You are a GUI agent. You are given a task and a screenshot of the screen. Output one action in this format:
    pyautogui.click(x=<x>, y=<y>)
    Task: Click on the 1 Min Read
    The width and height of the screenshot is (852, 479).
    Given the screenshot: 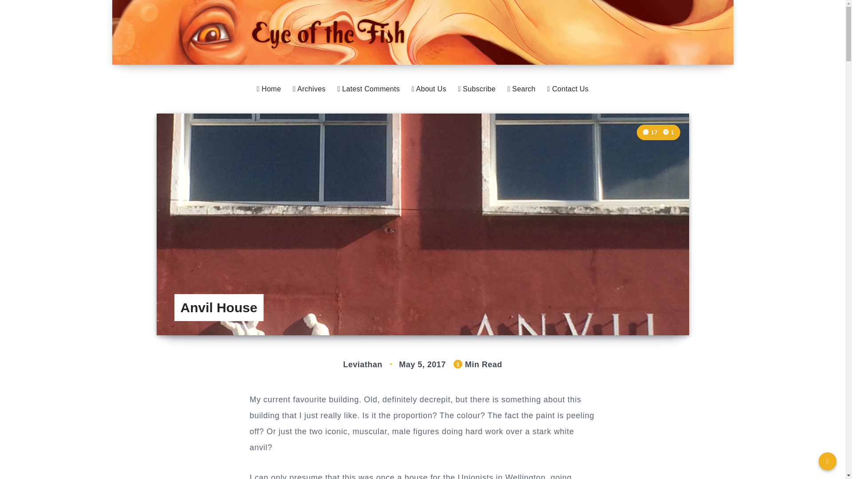 What is the action you would take?
    pyautogui.click(x=668, y=132)
    